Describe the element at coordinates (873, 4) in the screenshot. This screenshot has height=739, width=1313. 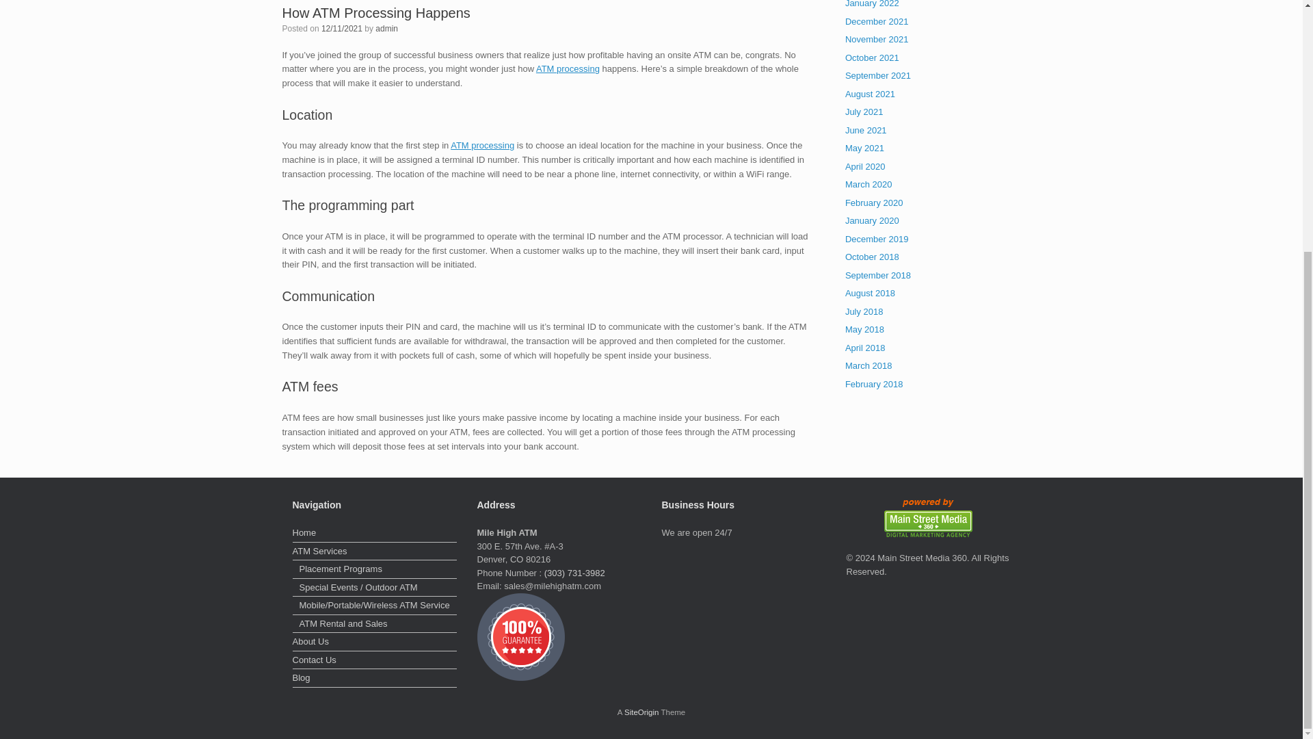
I see `January 2022` at that location.